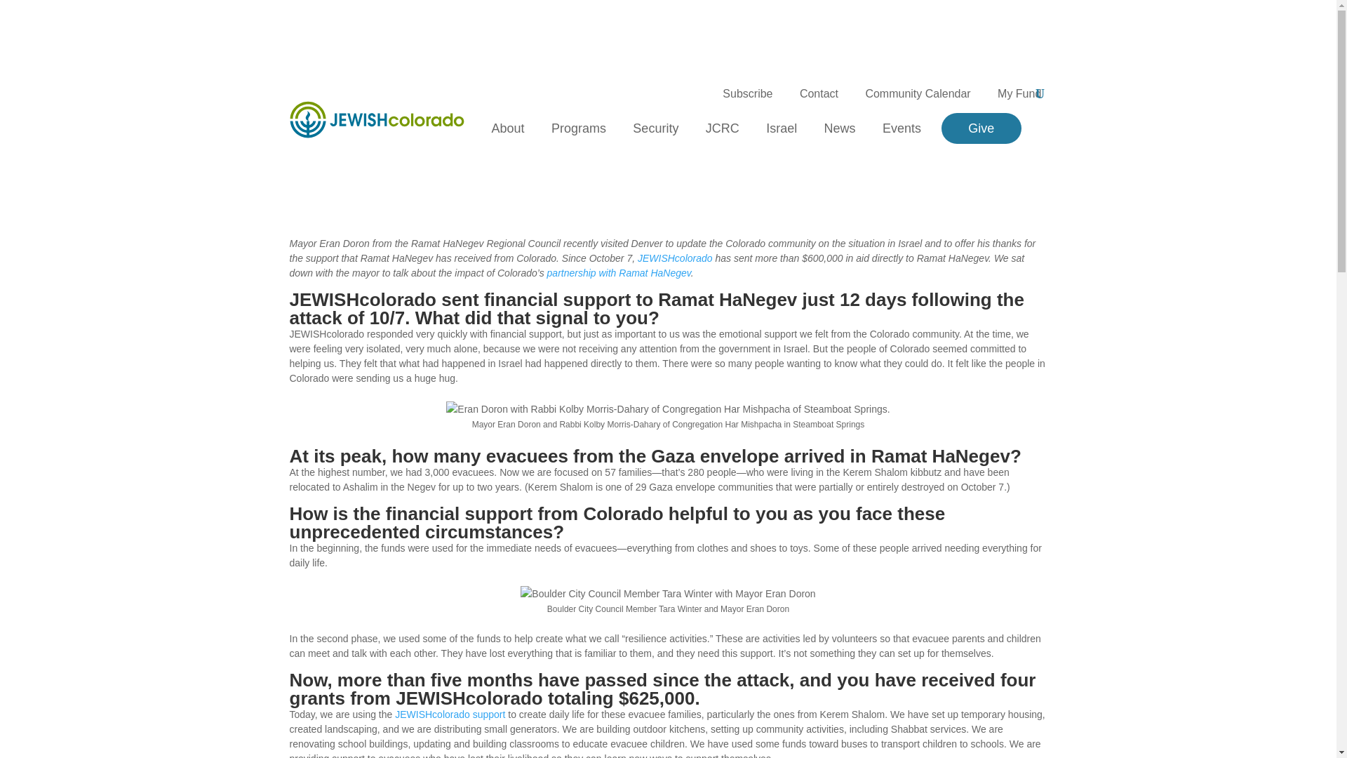  Describe the element at coordinates (981, 128) in the screenshot. I see `Give` at that location.